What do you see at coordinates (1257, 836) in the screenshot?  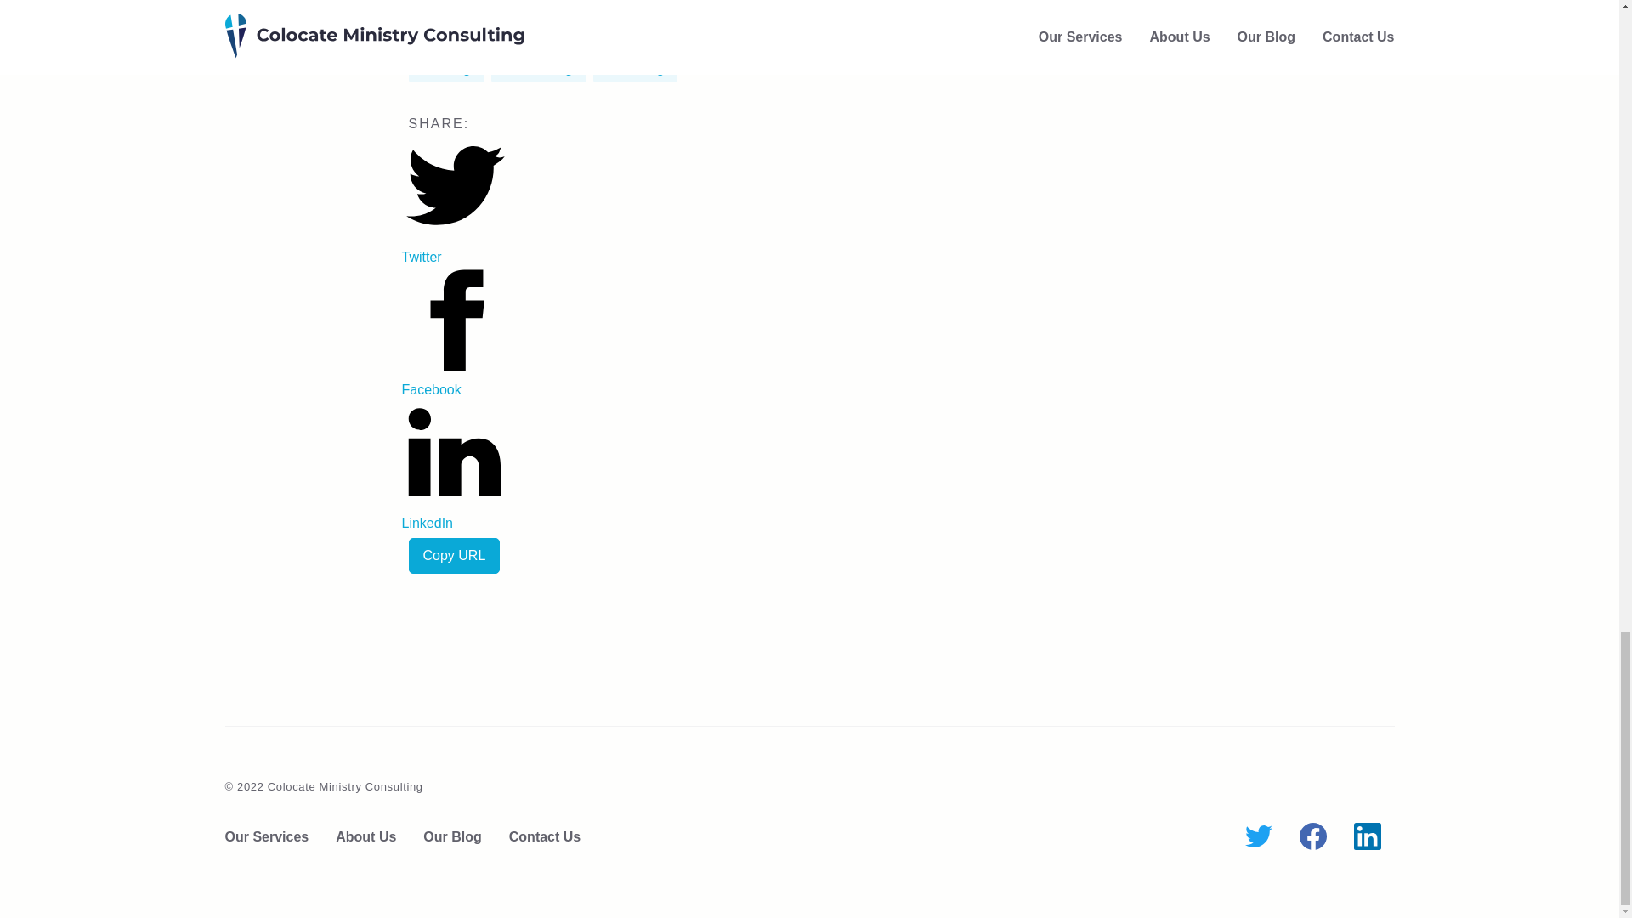 I see `twitter` at bounding box center [1257, 836].